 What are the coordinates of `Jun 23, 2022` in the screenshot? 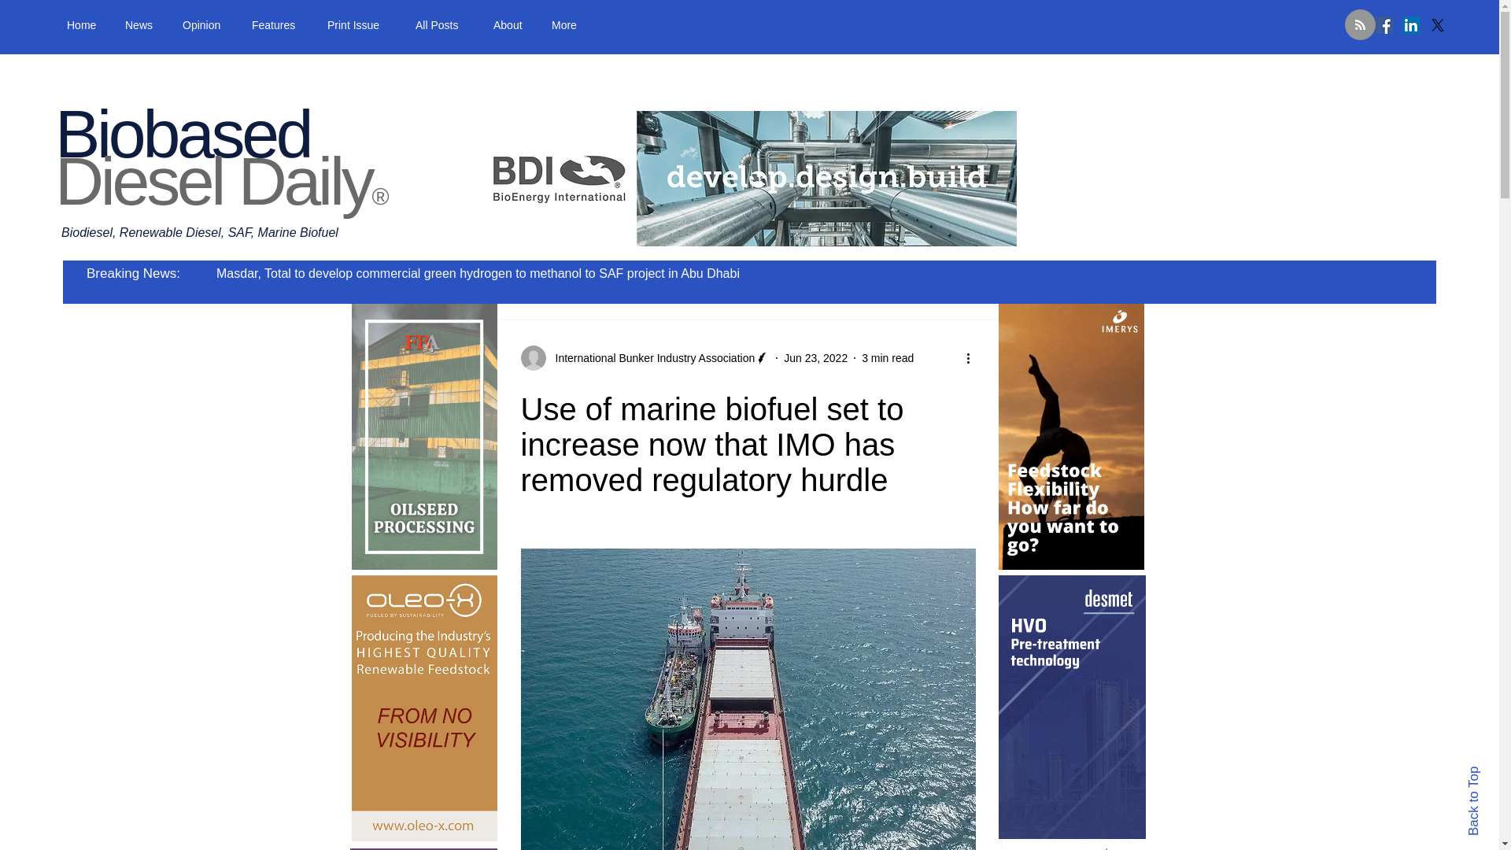 It's located at (815, 357).